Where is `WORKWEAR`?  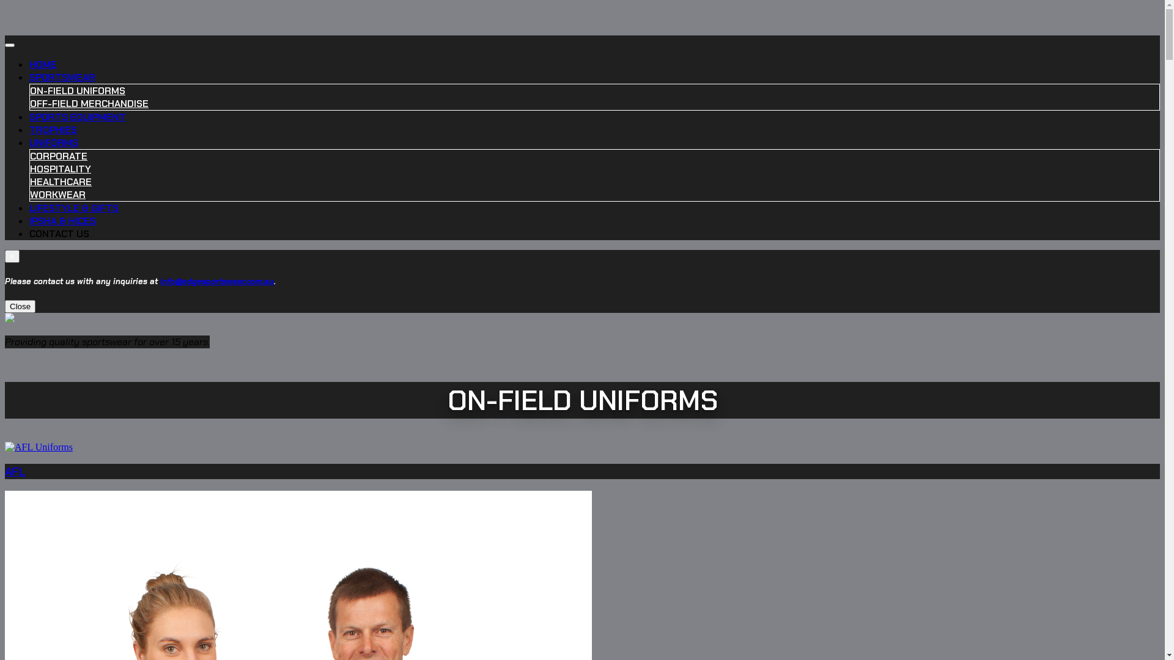 WORKWEAR is located at coordinates (57, 194).